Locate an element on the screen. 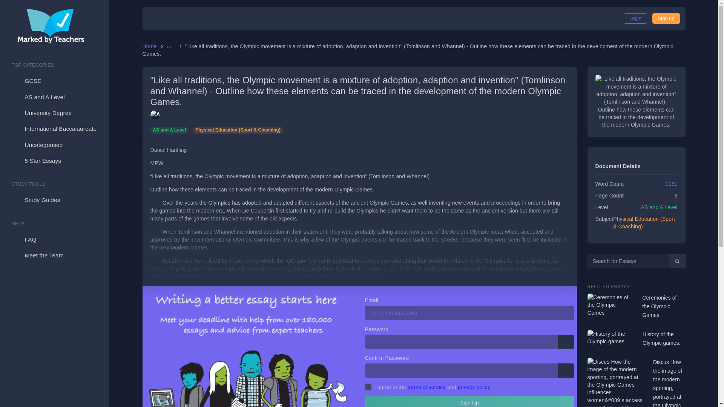  on is located at coordinates (368, 387).